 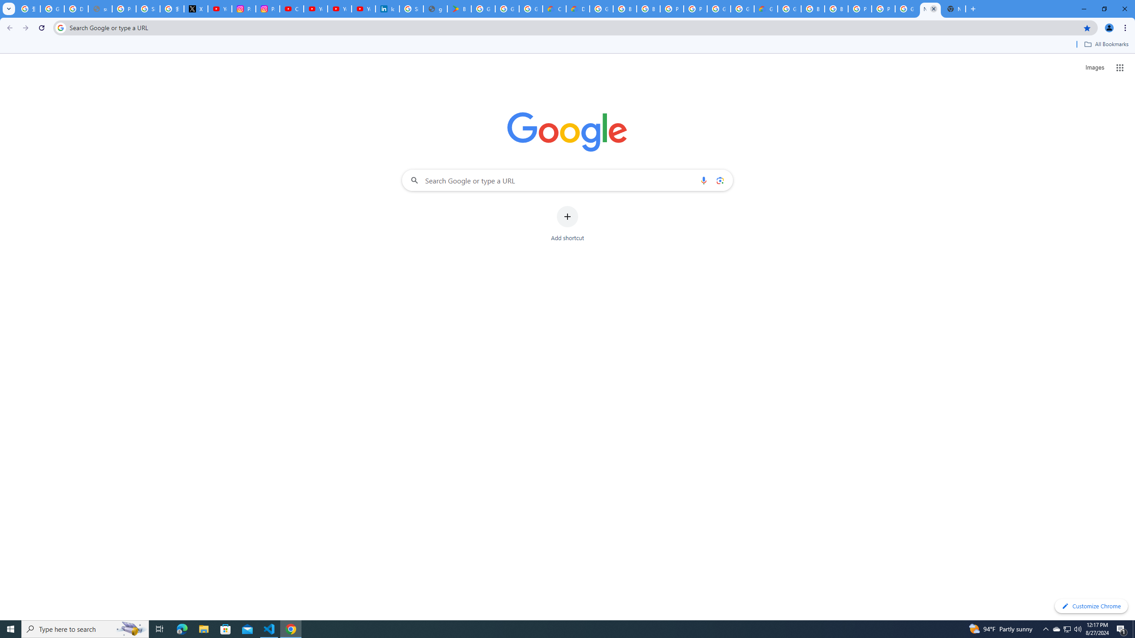 What do you see at coordinates (704, 180) in the screenshot?
I see `Search by voice` at bounding box center [704, 180].